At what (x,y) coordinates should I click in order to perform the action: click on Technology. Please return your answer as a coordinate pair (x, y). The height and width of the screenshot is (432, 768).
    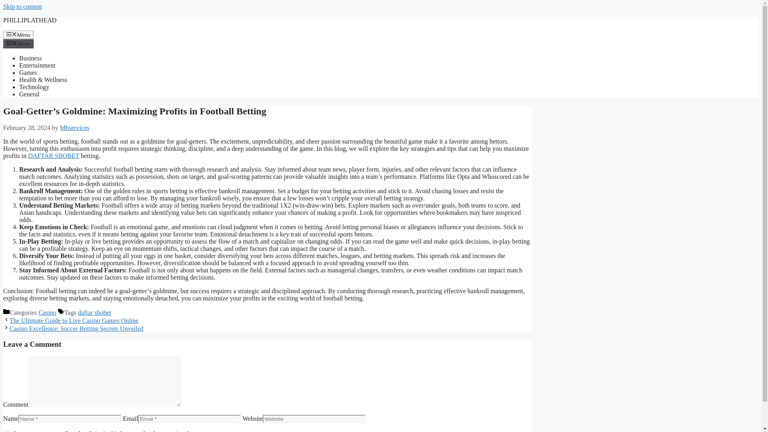
    Looking at the image, I should click on (34, 87).